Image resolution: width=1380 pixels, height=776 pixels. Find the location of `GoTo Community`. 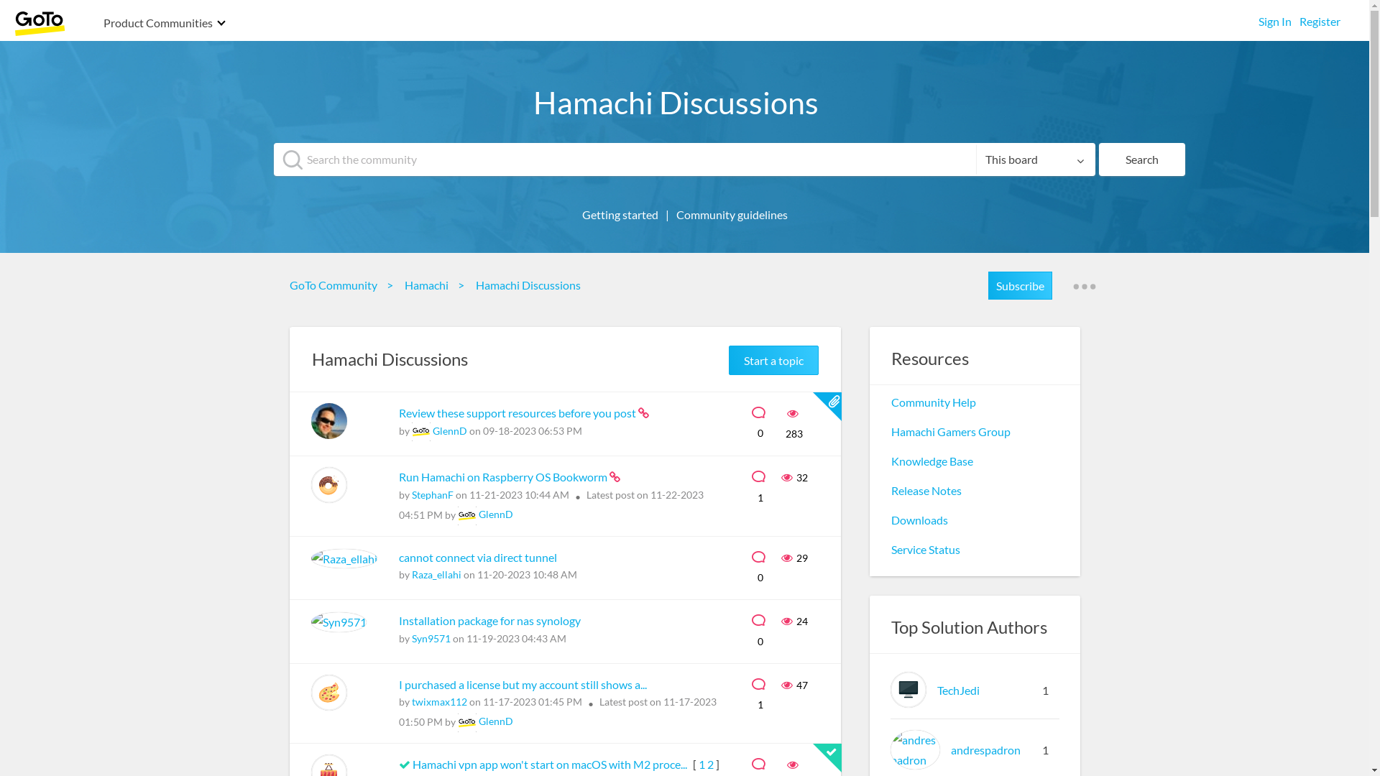

GoTo Community is located at coordinates (336, 285).